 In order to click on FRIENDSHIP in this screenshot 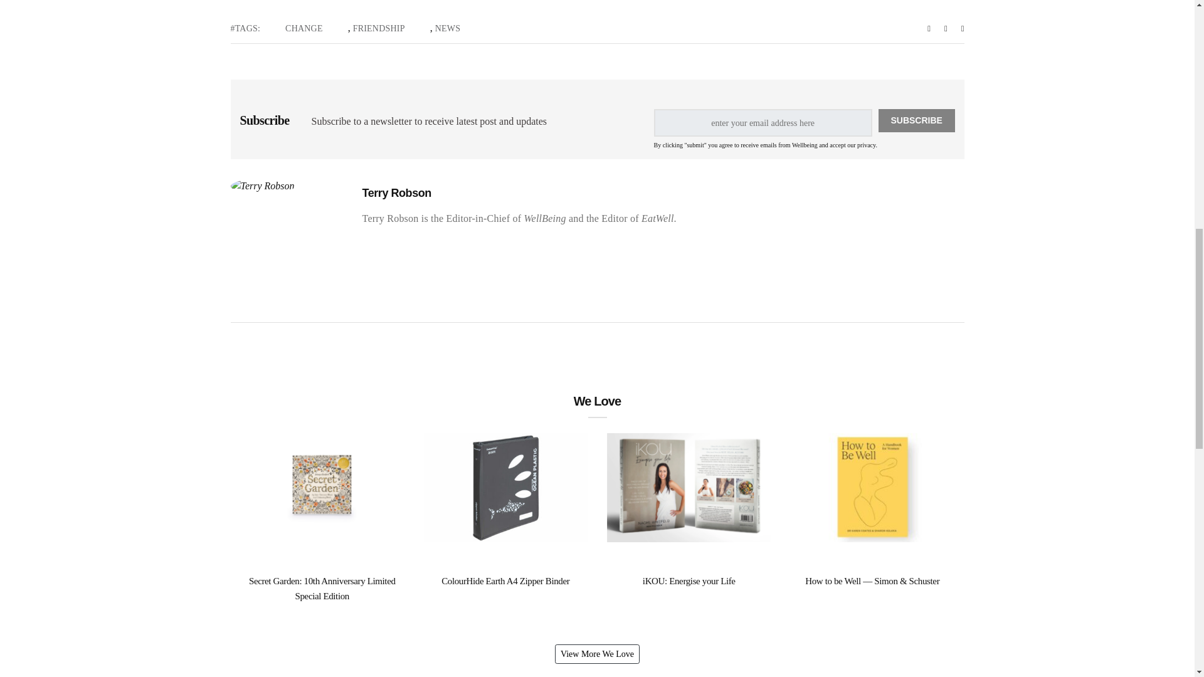, I will do `click(379, 28)`.